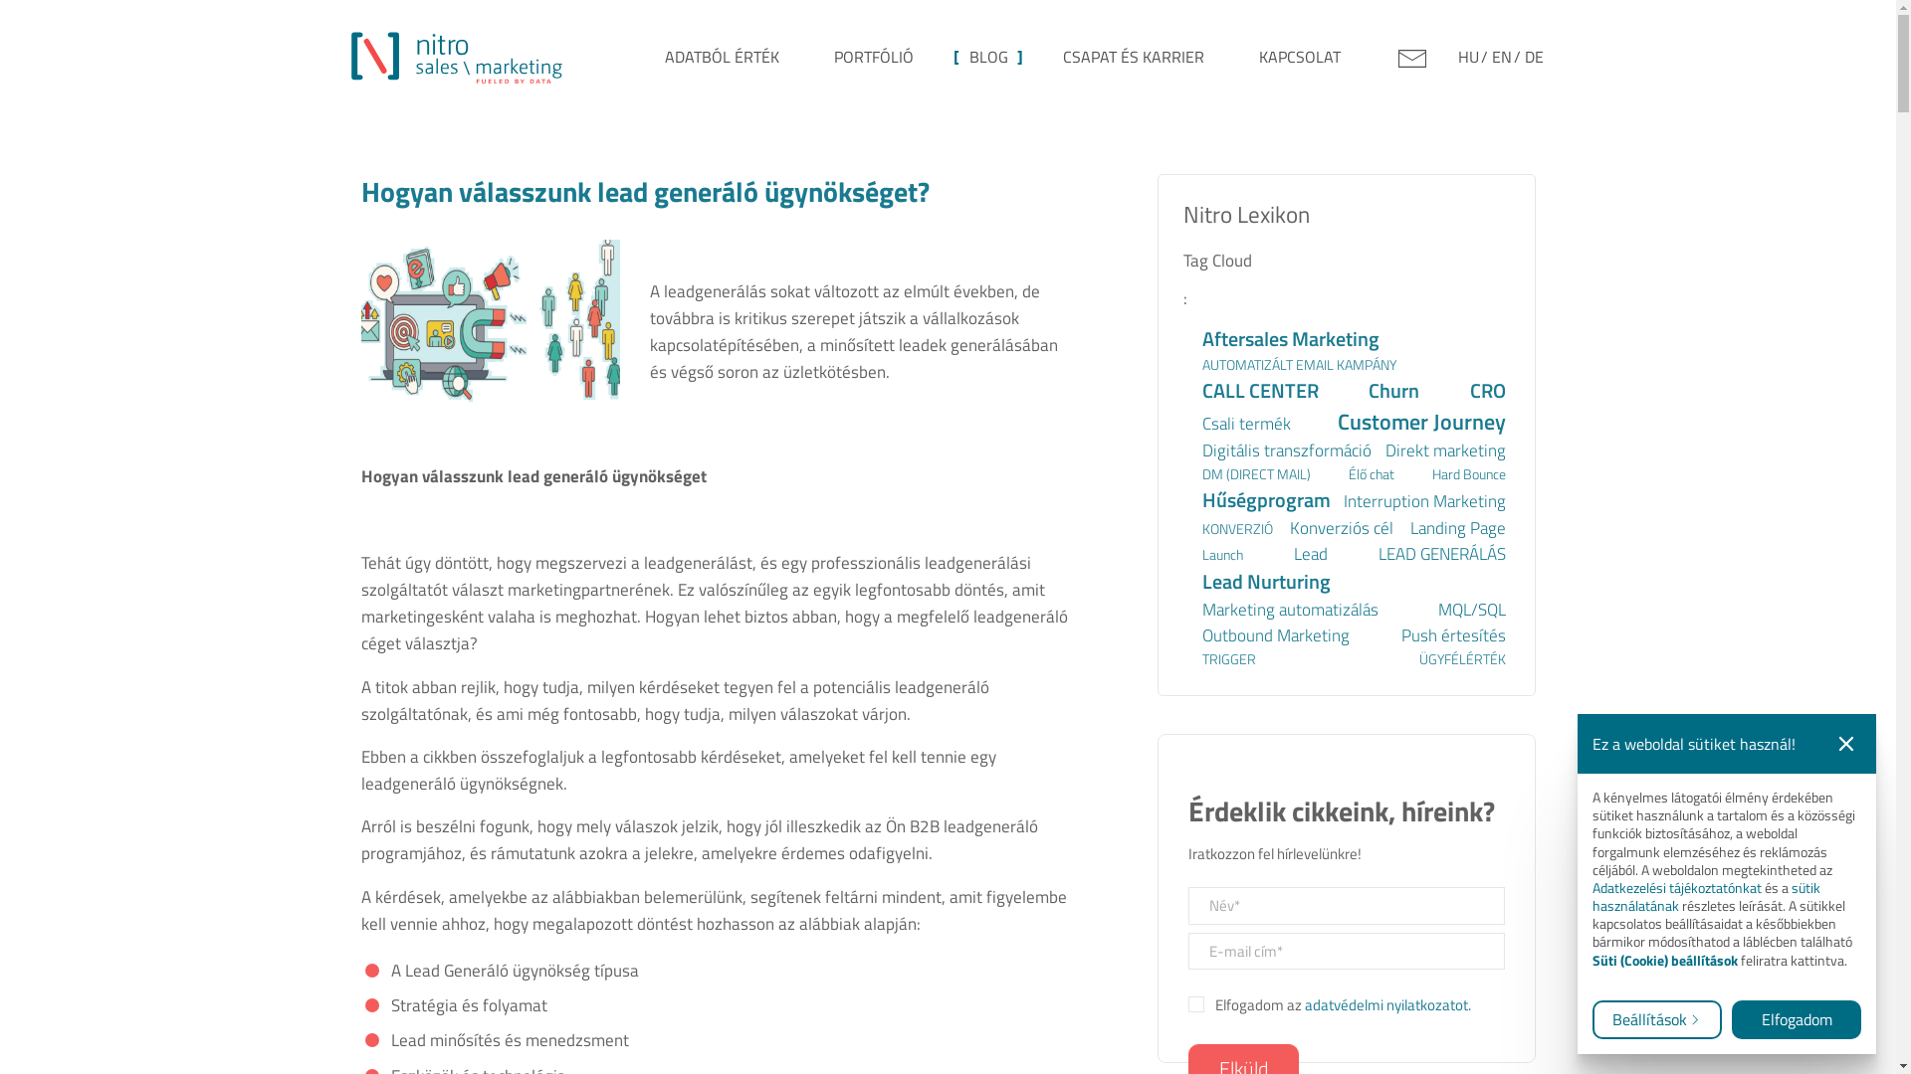 The height and width of the screenshot is (1074, 1911). What do you see at coordinates (1445, 450) in the screenshot?
I see `Direkt marketing` at bounding box center [1445, 450].